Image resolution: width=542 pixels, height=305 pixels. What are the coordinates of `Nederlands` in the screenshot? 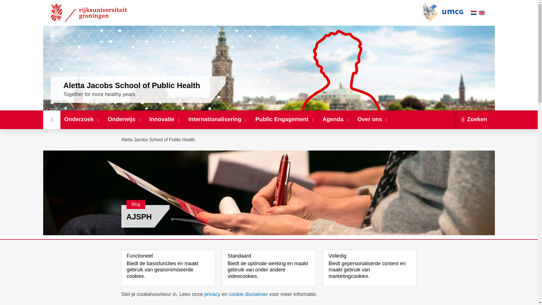 It's located at (474, 12).